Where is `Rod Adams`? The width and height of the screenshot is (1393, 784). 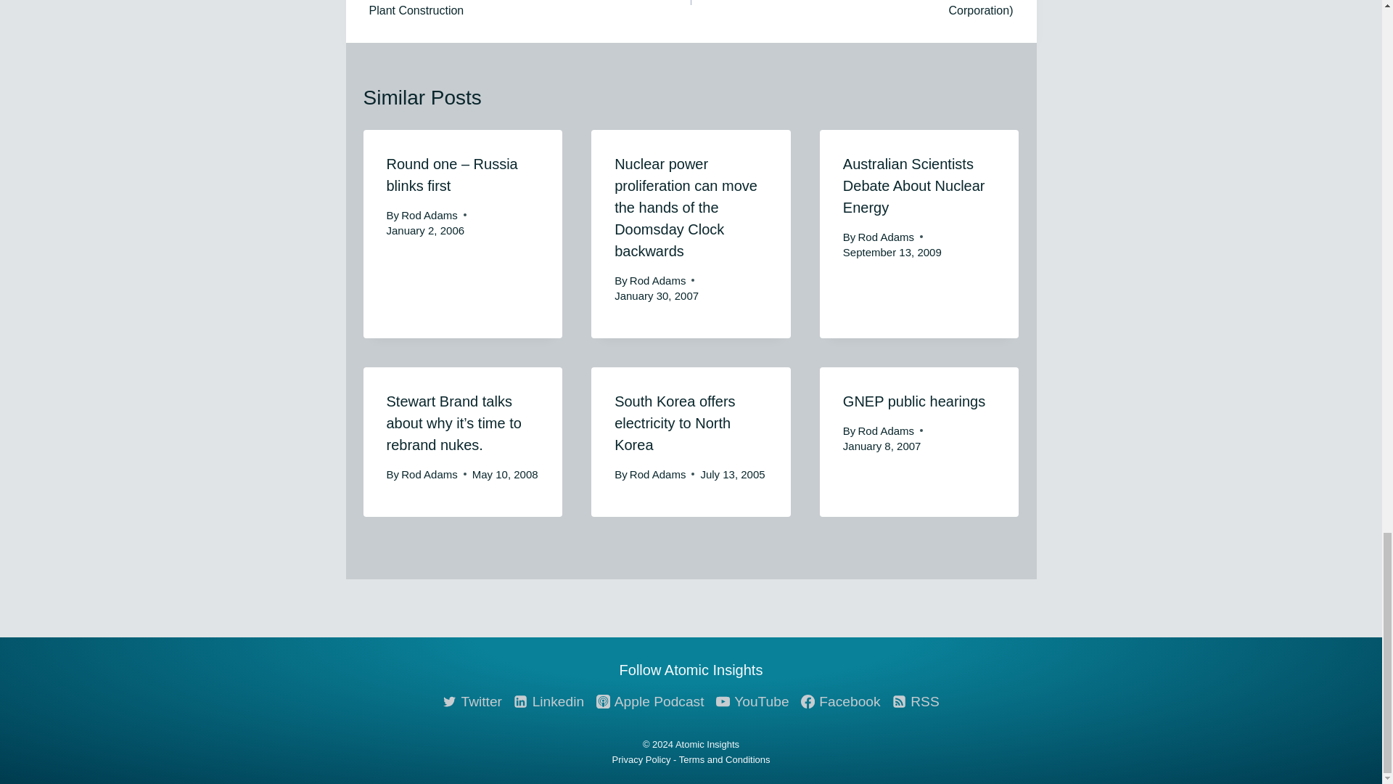
Rod Adams is located at coordinates (887, 237).